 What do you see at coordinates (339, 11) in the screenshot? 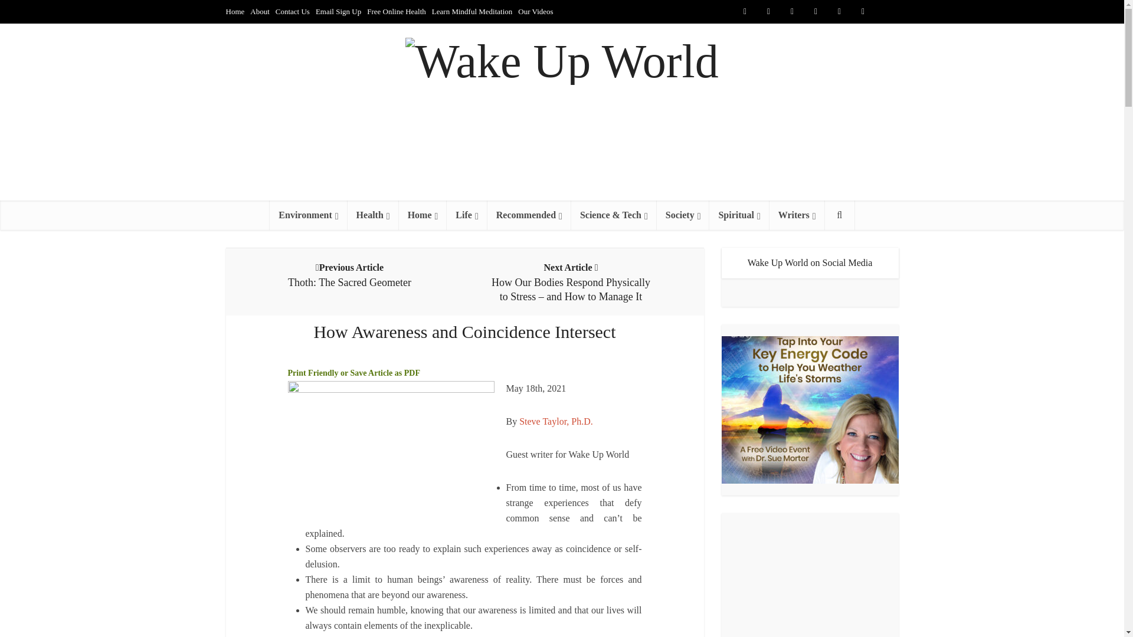
I see `Email Sign Up` at bounding box center [339, 11].